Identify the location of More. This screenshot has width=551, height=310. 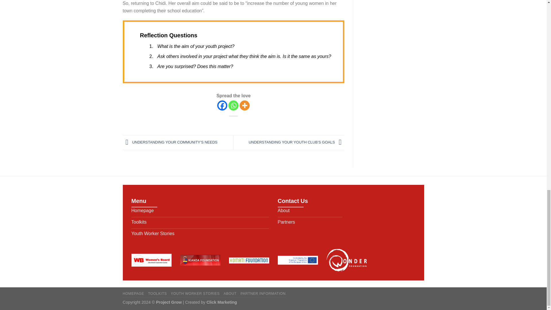
(245, 105).